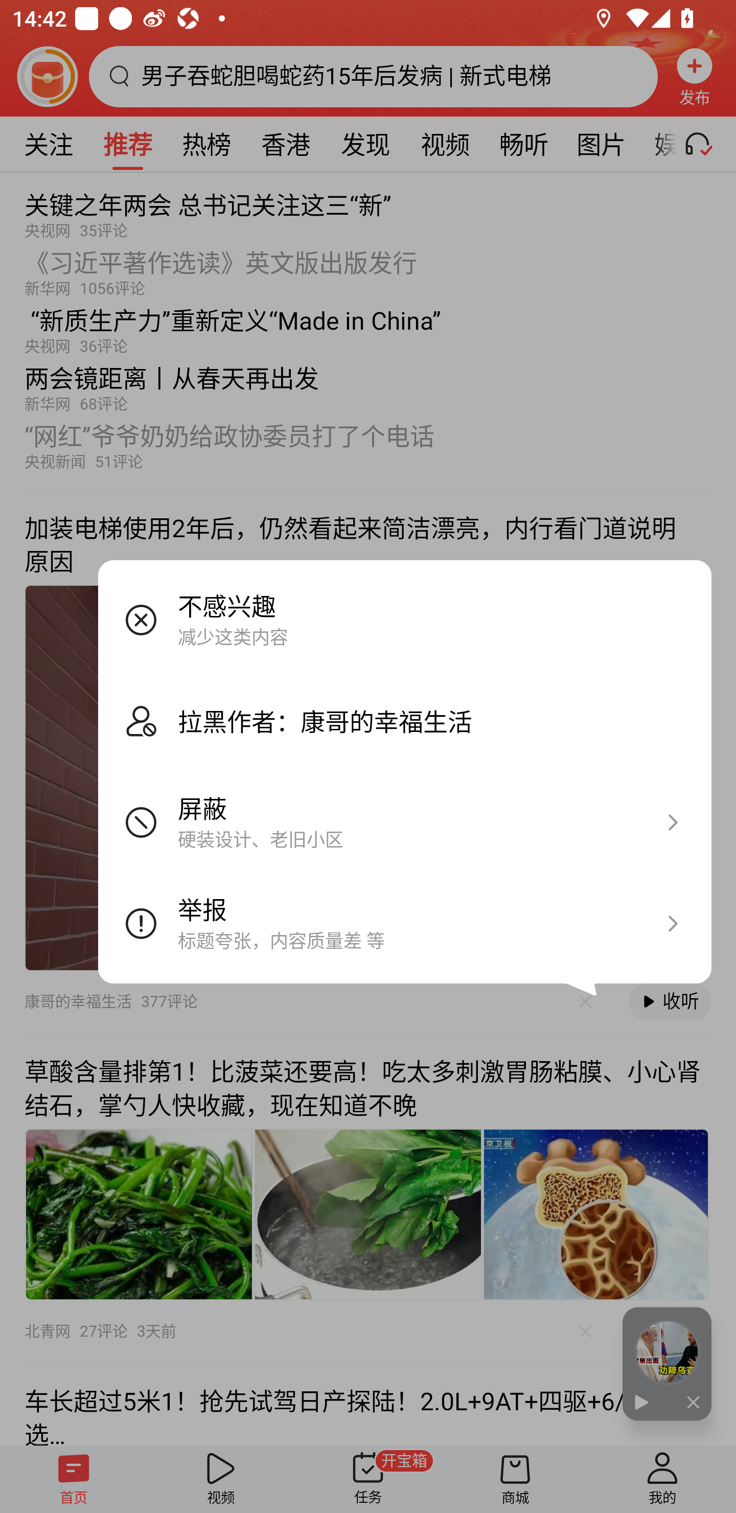  Describe the element at coordinates (405, 923) in the screenshot. I see `举报 标题夸张，内容质量差 等` at that location.